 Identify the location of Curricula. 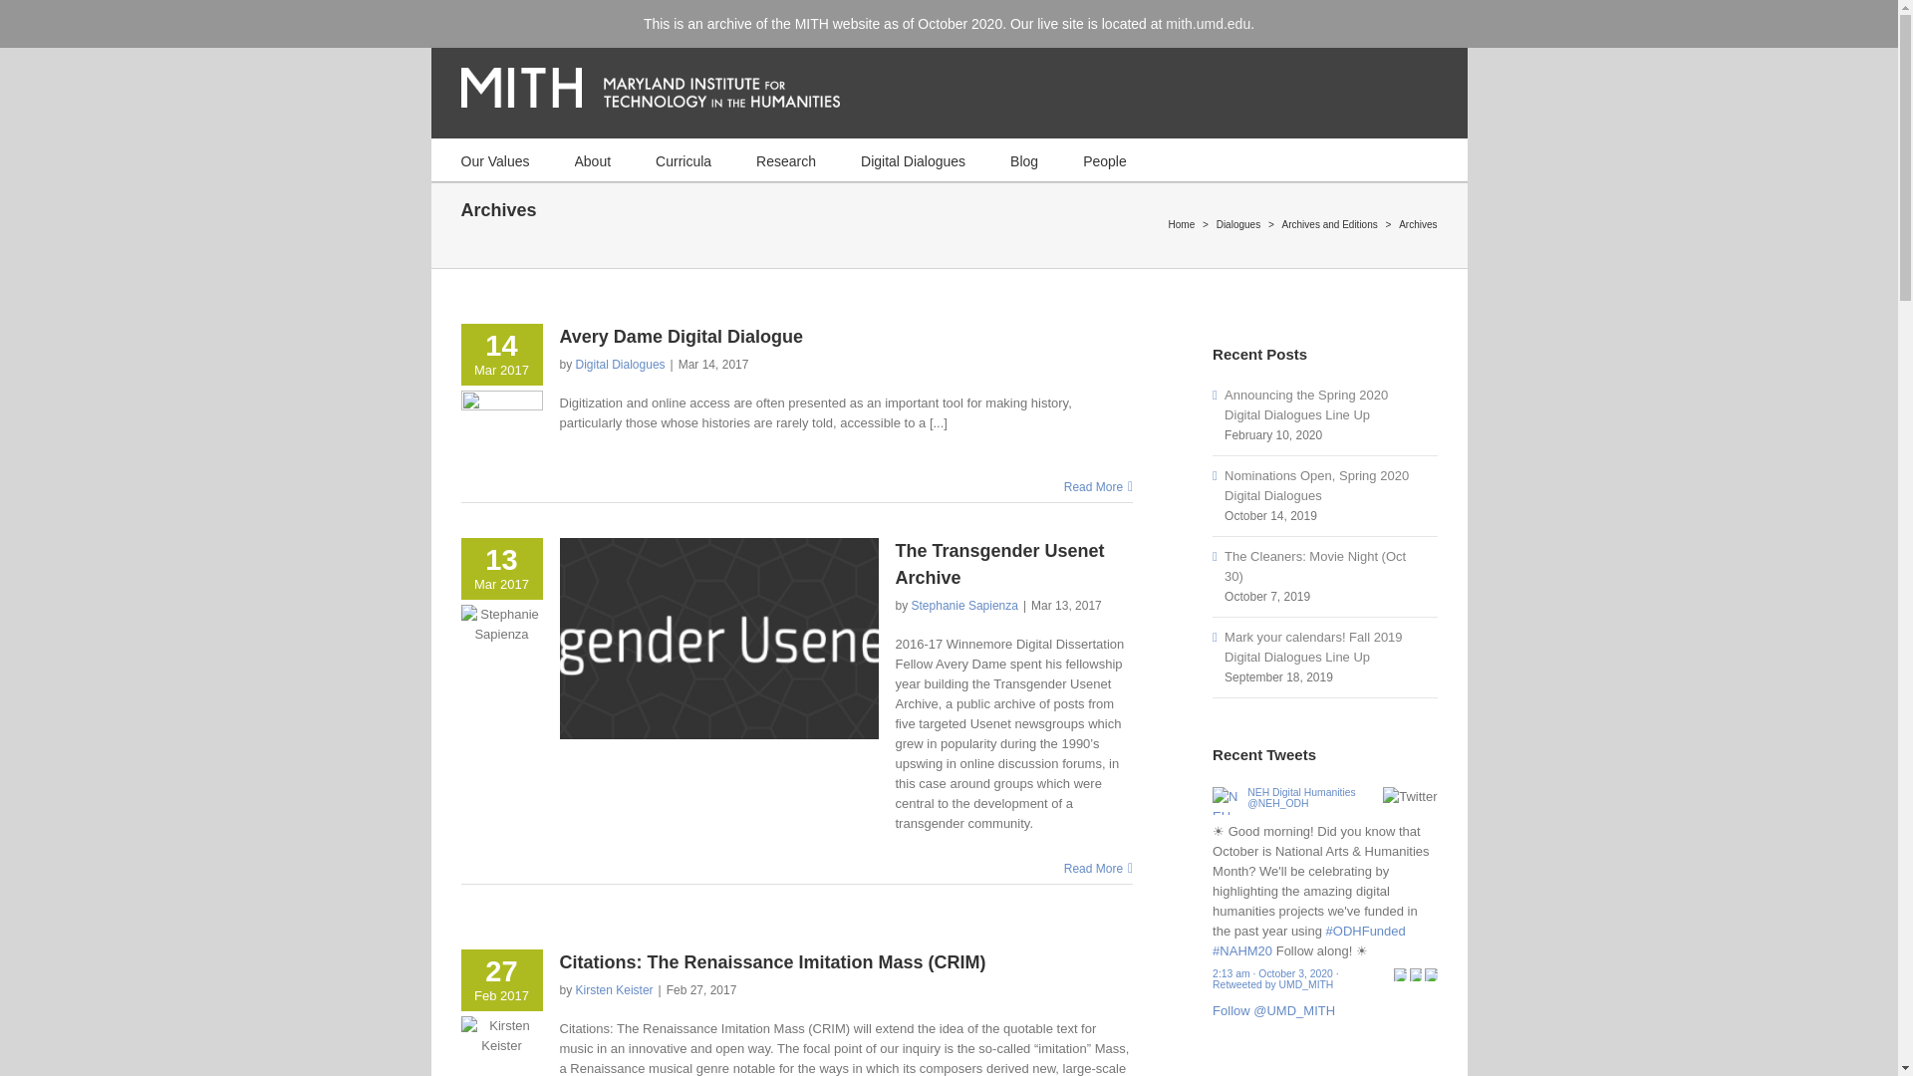
(683, 159).